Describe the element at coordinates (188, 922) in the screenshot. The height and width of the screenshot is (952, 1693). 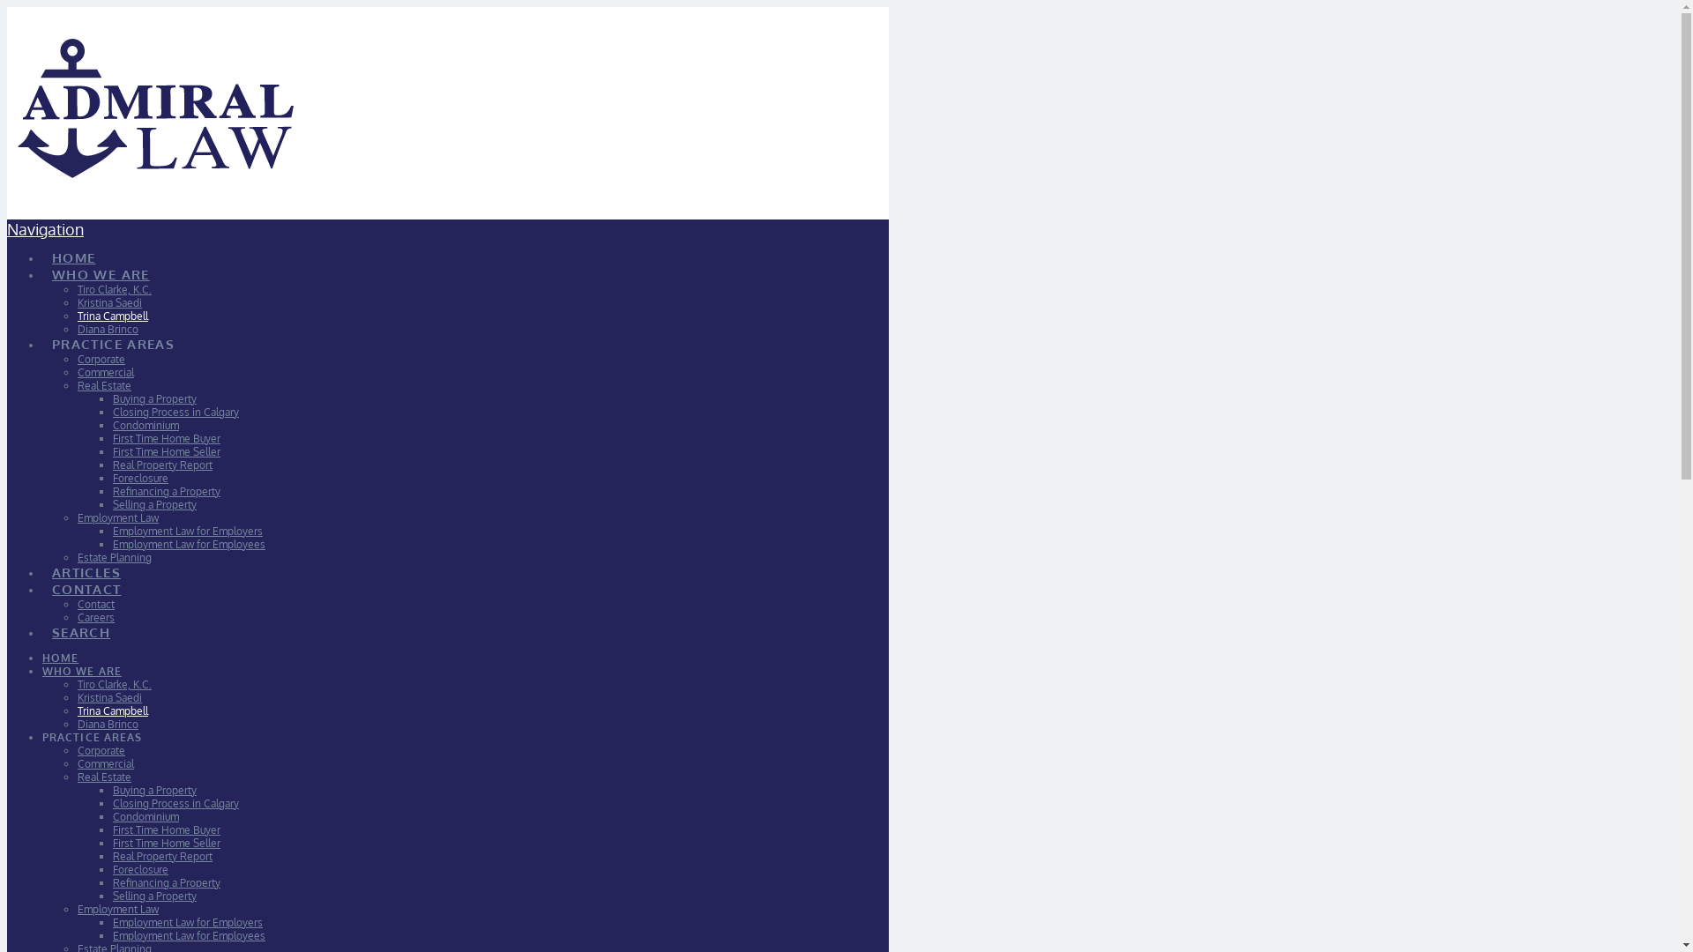
I see `Employment Law for Employers` at that location.